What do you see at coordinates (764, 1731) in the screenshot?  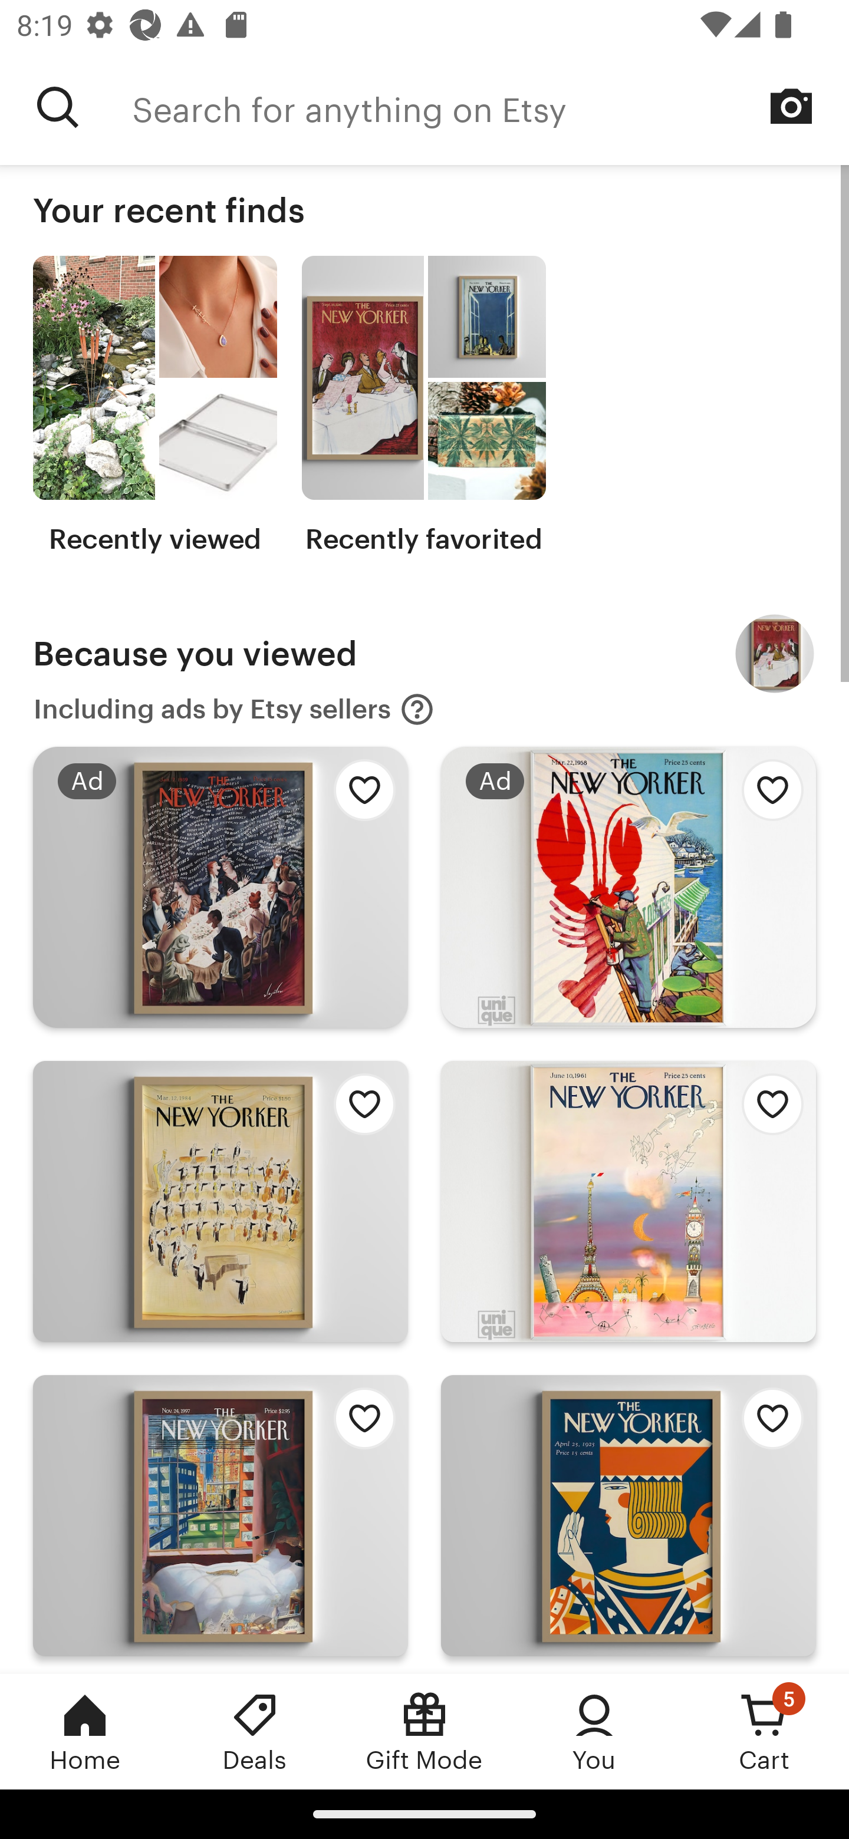 I see `Cart, 5 new notifications Cart` at bounding box center [764, 1731].